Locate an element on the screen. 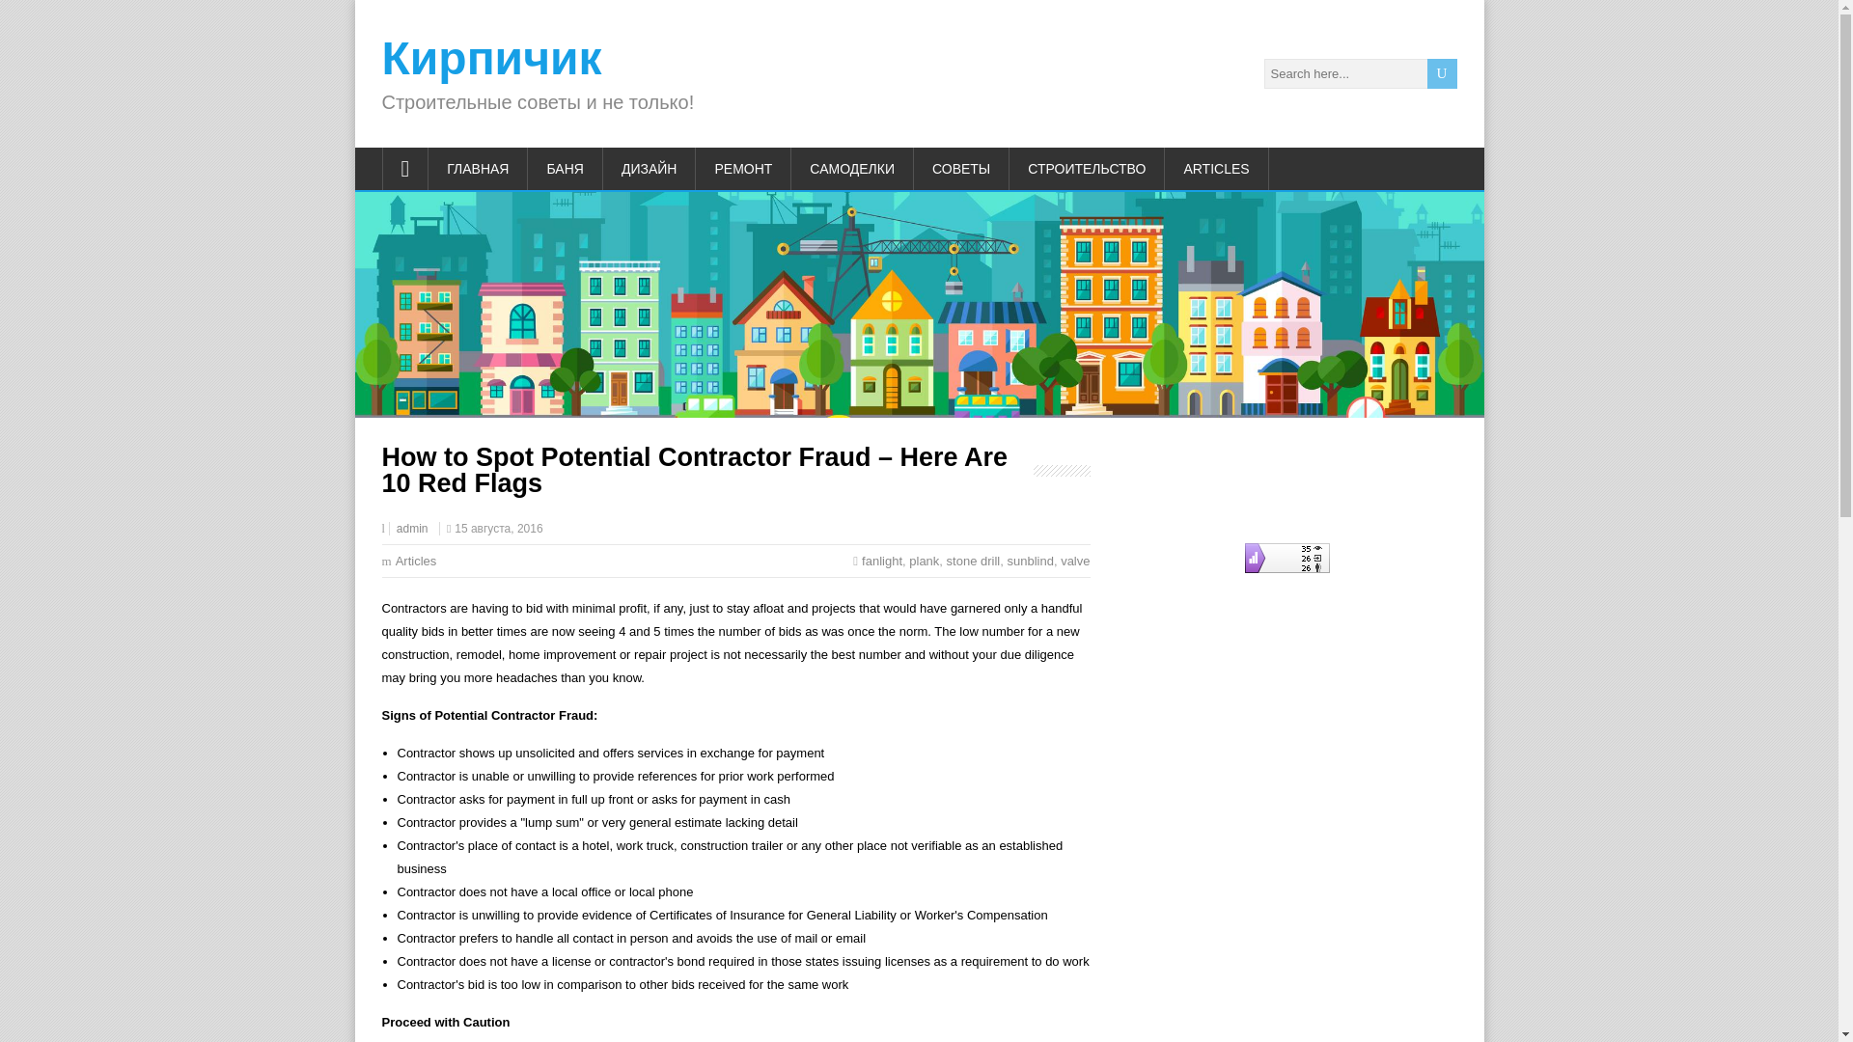 Image resolution: width=1853 pixels, height=1042 pixels. plank is located at coordinates (925, 560).